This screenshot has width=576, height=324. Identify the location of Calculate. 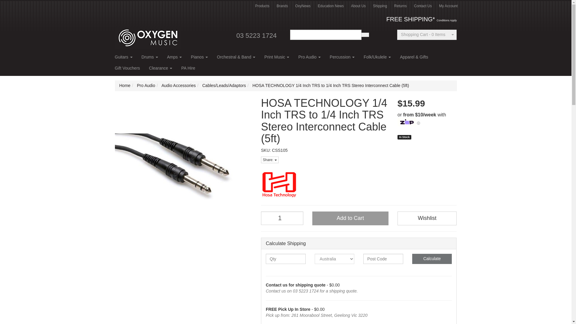
(432, 259).